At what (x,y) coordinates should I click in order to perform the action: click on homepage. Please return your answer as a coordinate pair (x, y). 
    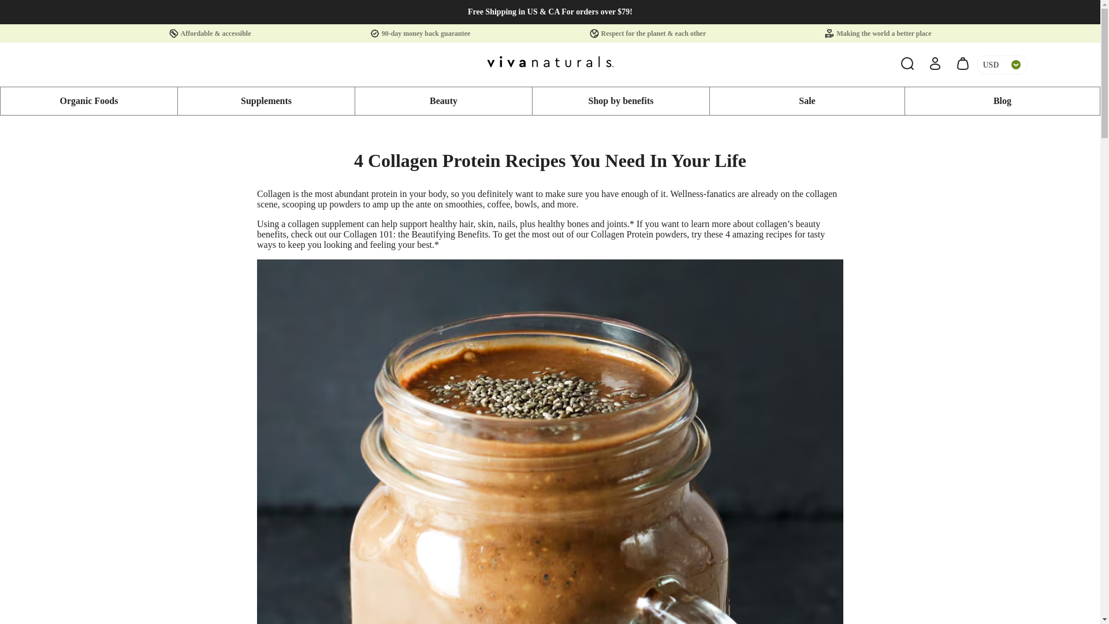
    Looking at the image, I should click on (550, 64).